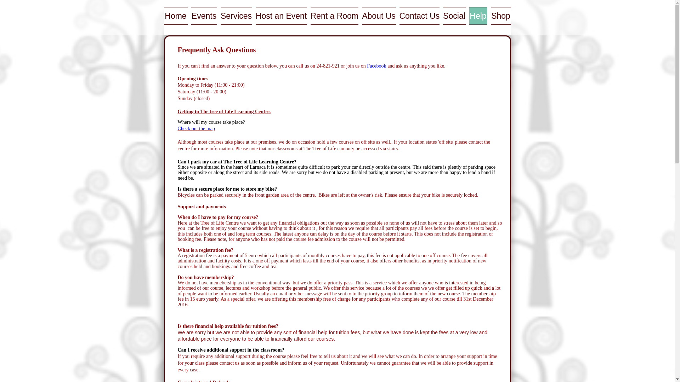 This screenshot has width=680, height=382. I want to click on About Us, so click(378, 16).